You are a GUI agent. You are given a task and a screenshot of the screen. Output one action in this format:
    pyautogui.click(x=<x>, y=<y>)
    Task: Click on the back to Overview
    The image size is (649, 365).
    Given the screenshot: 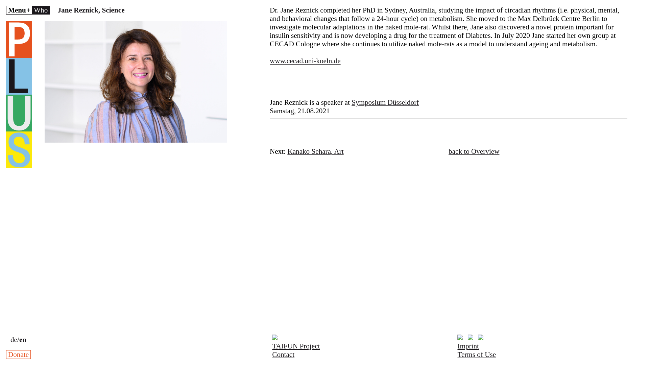 What is the action you would take?
    pyautogui.click(x=474, y=151)
    